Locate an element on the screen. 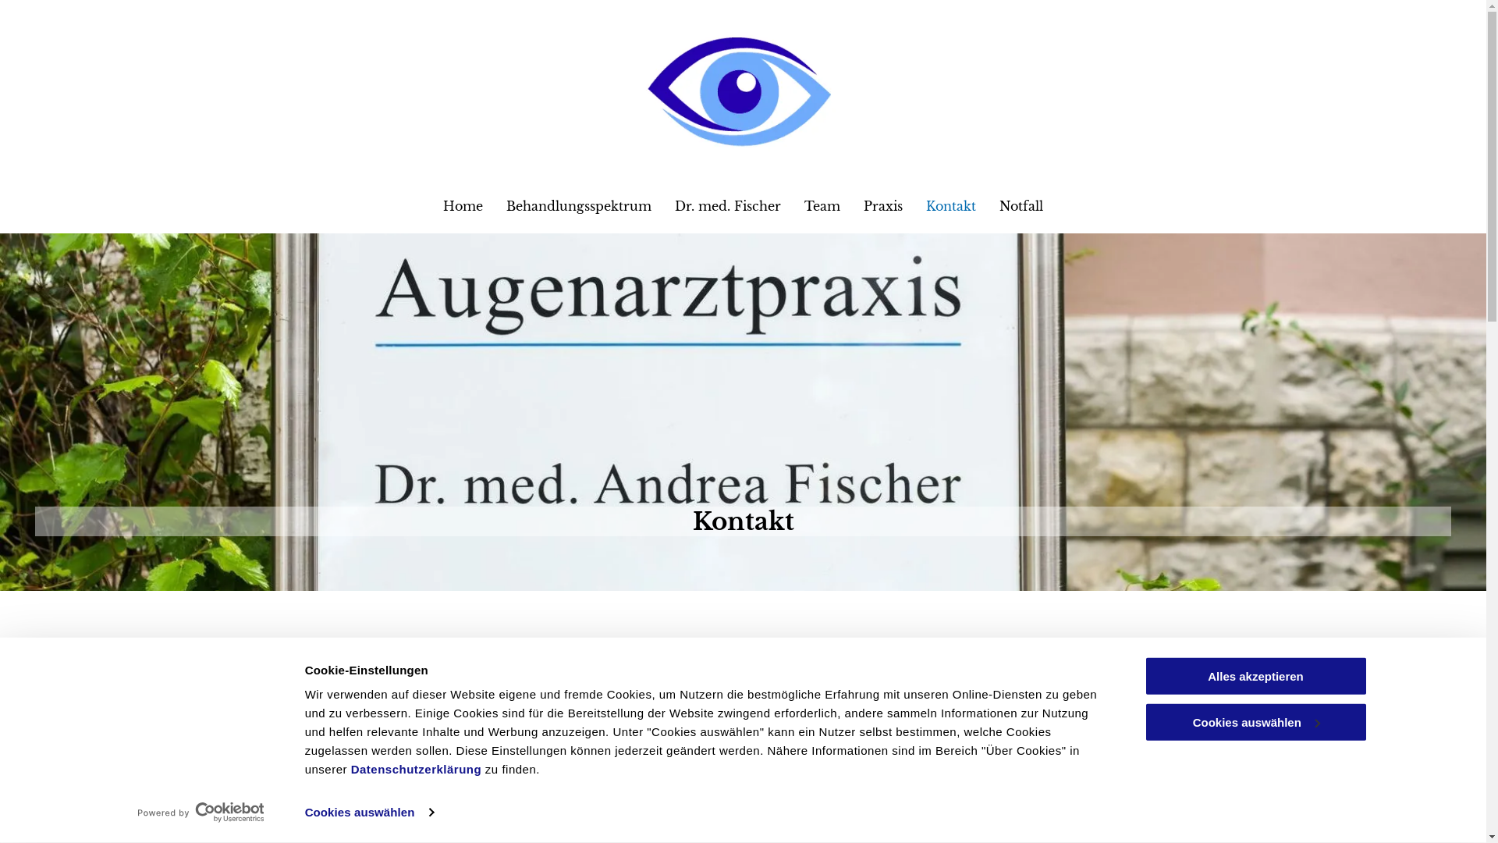  augenarztpraxis@hin.ch is located at coordinates (445, 820).